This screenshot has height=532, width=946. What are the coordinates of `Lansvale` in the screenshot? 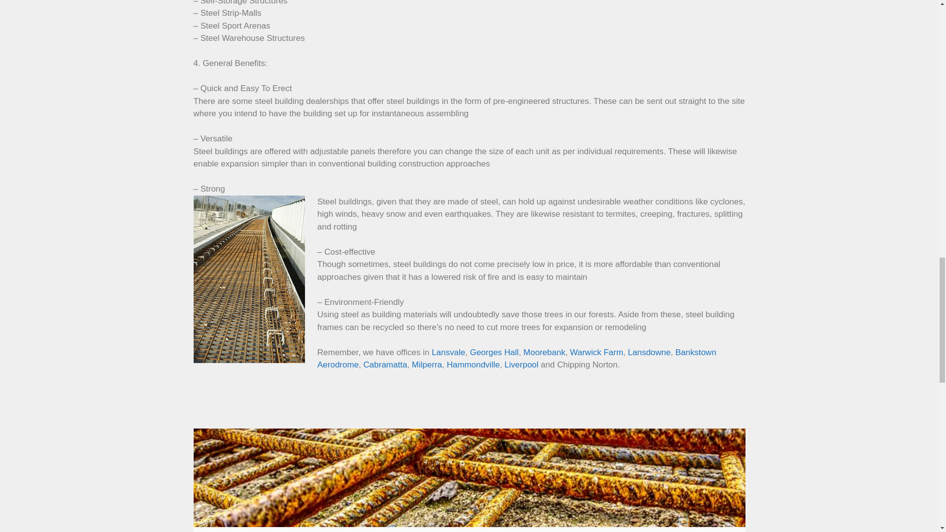 It's located at (448, 352).